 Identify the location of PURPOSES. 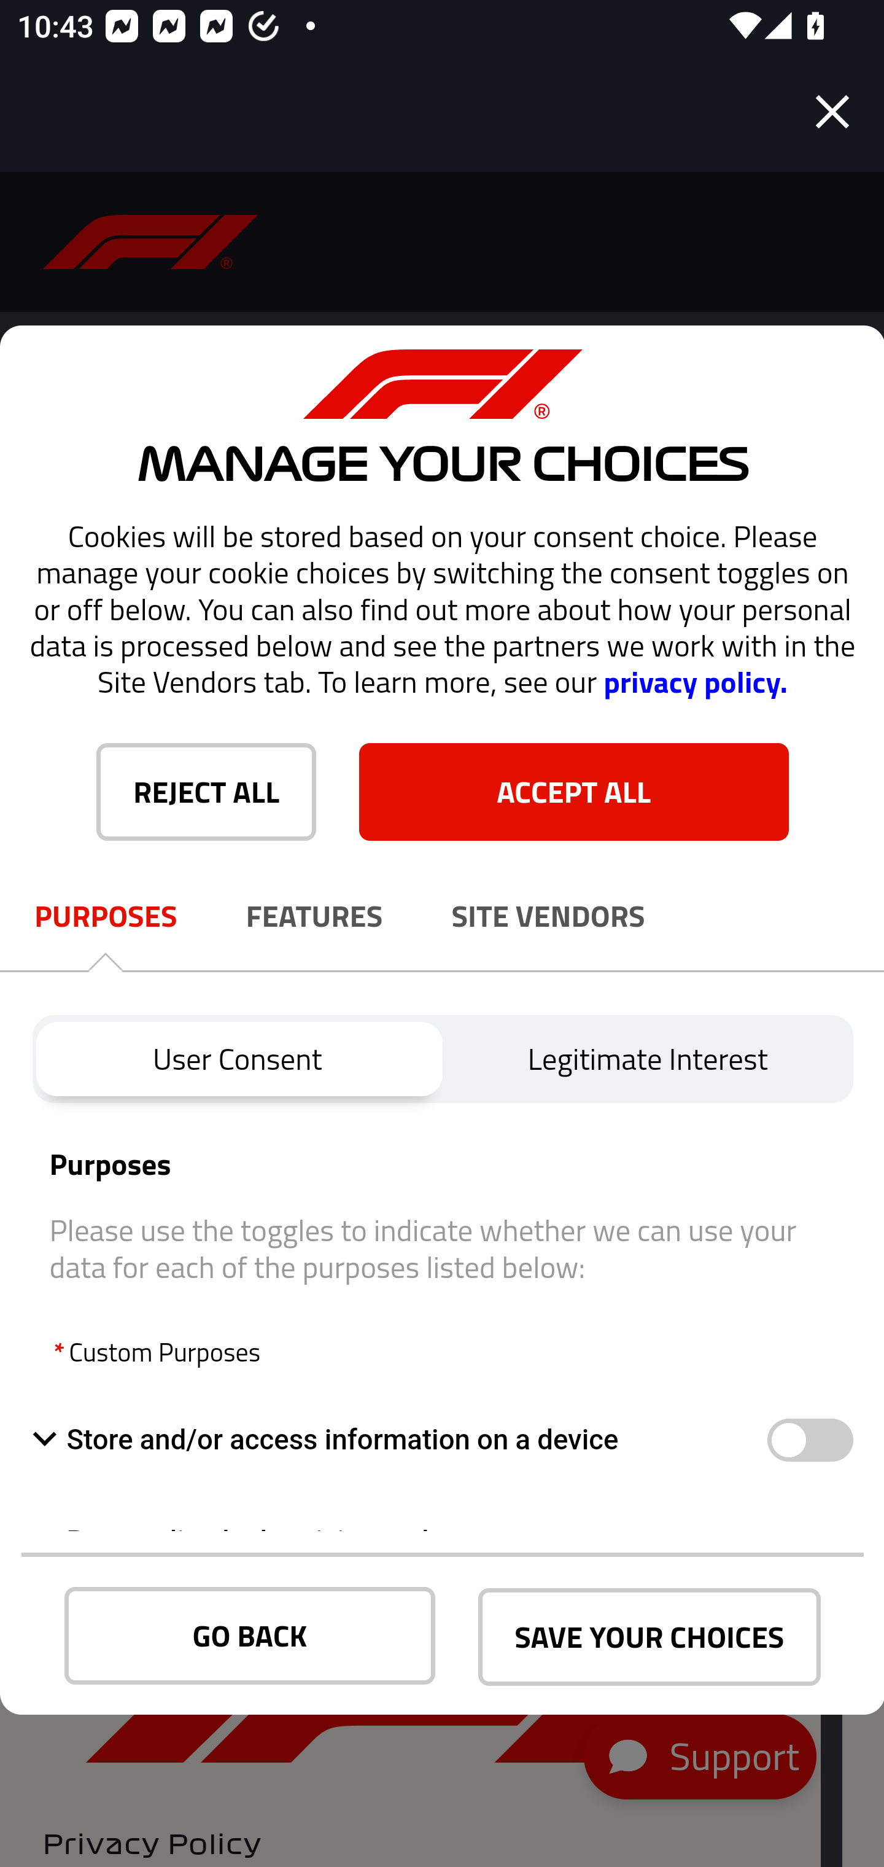
(106, 916).